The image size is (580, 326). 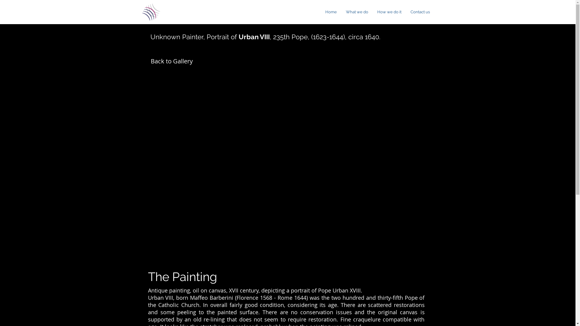 I want to click on How we do it, so click(x=389, y=12).